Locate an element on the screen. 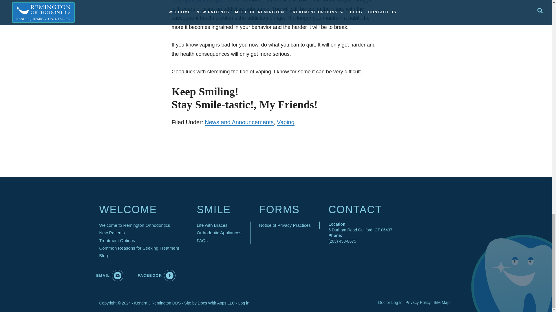 The image size is (556, 312). Docs With Apps LLC is located at coordinates (216, 303).